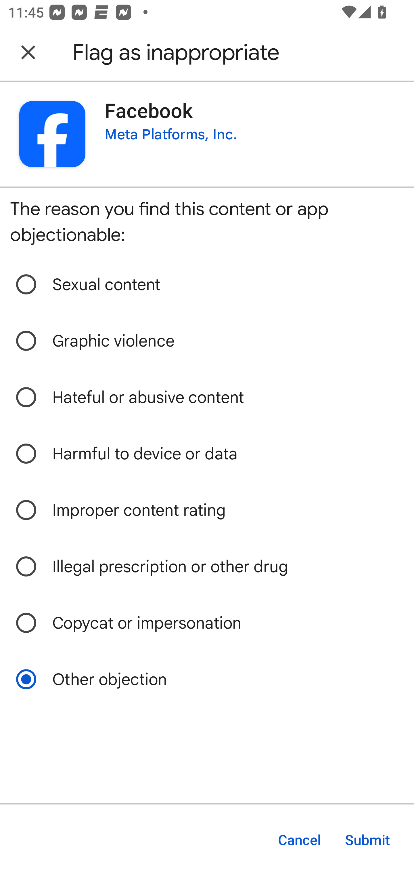 Image resolution: width=414 pixels, height=875 pixels. Describe the element at coordinates (207, 679) in the screenshot. I see `Other objection` at that location.